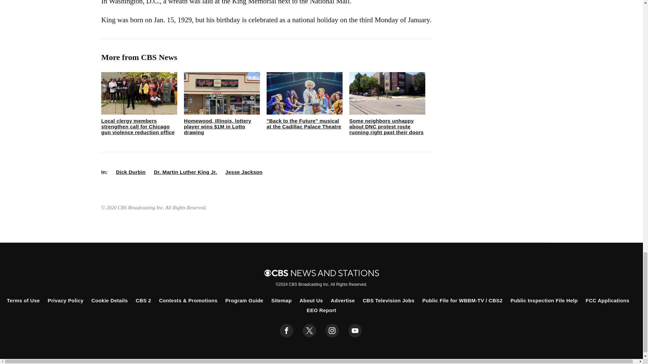 Image resolution: width=648 pixels, height=364 pixels. Describe the element at coordinates (287, 331) in the screenshot. I see `facebook` at that location.